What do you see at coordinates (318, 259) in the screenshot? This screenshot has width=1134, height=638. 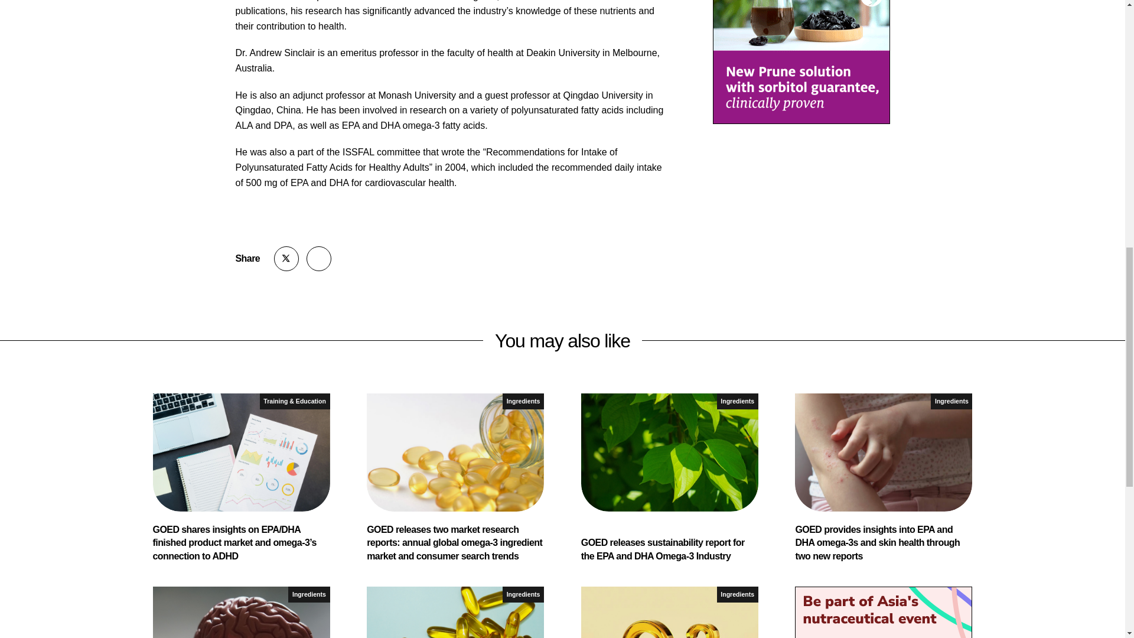 I see `Follow Nutraceutical Business Review on LinkedIn` at bounding box center [318, 259].